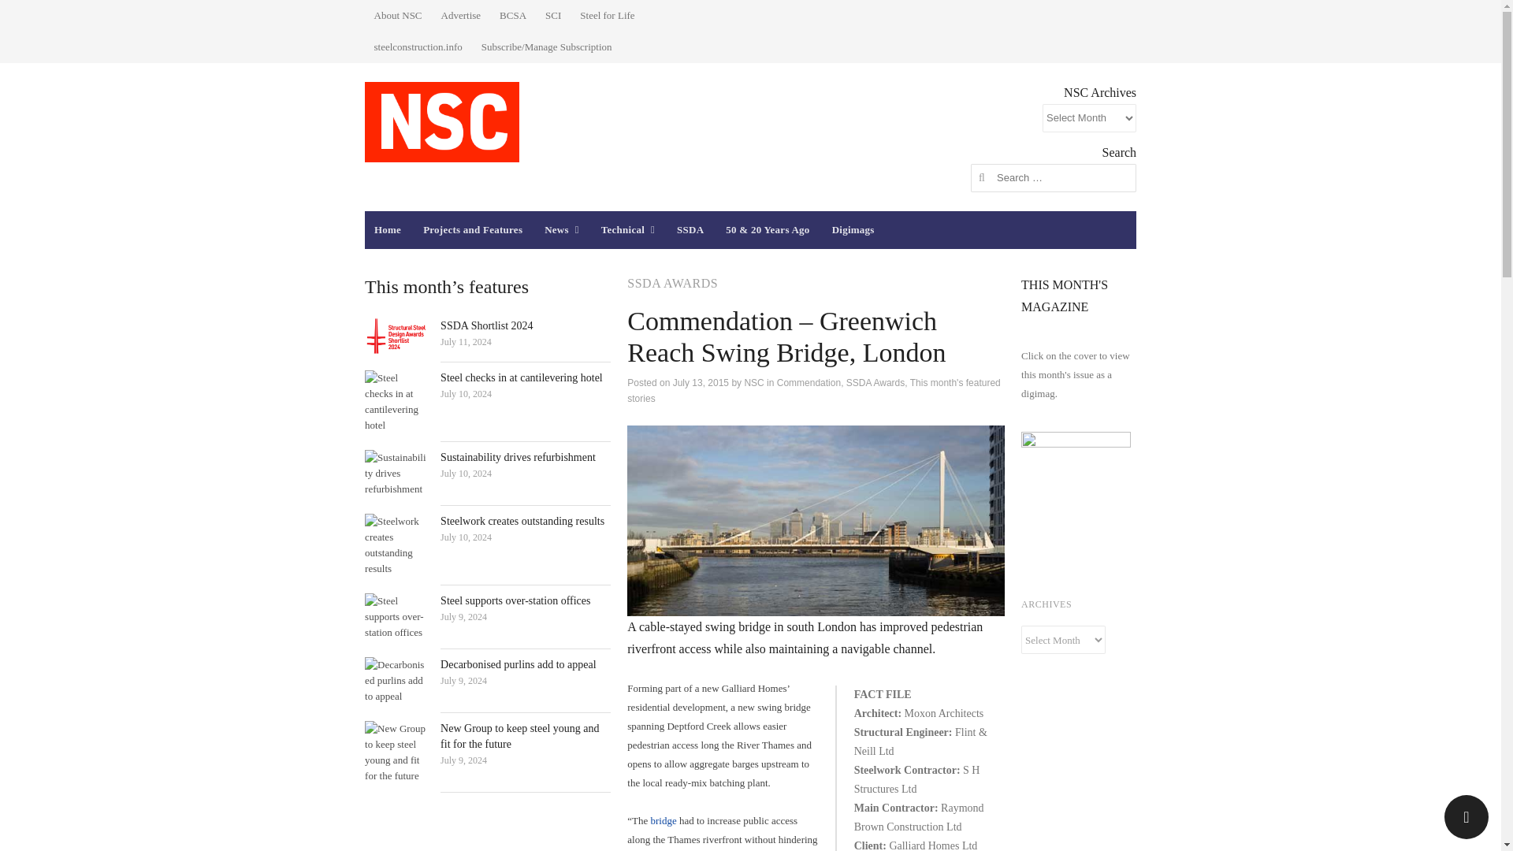  Describe the element at coordinates (522, 521) in the screenshot. I see `Steelwork creates outstanding results` at that location.